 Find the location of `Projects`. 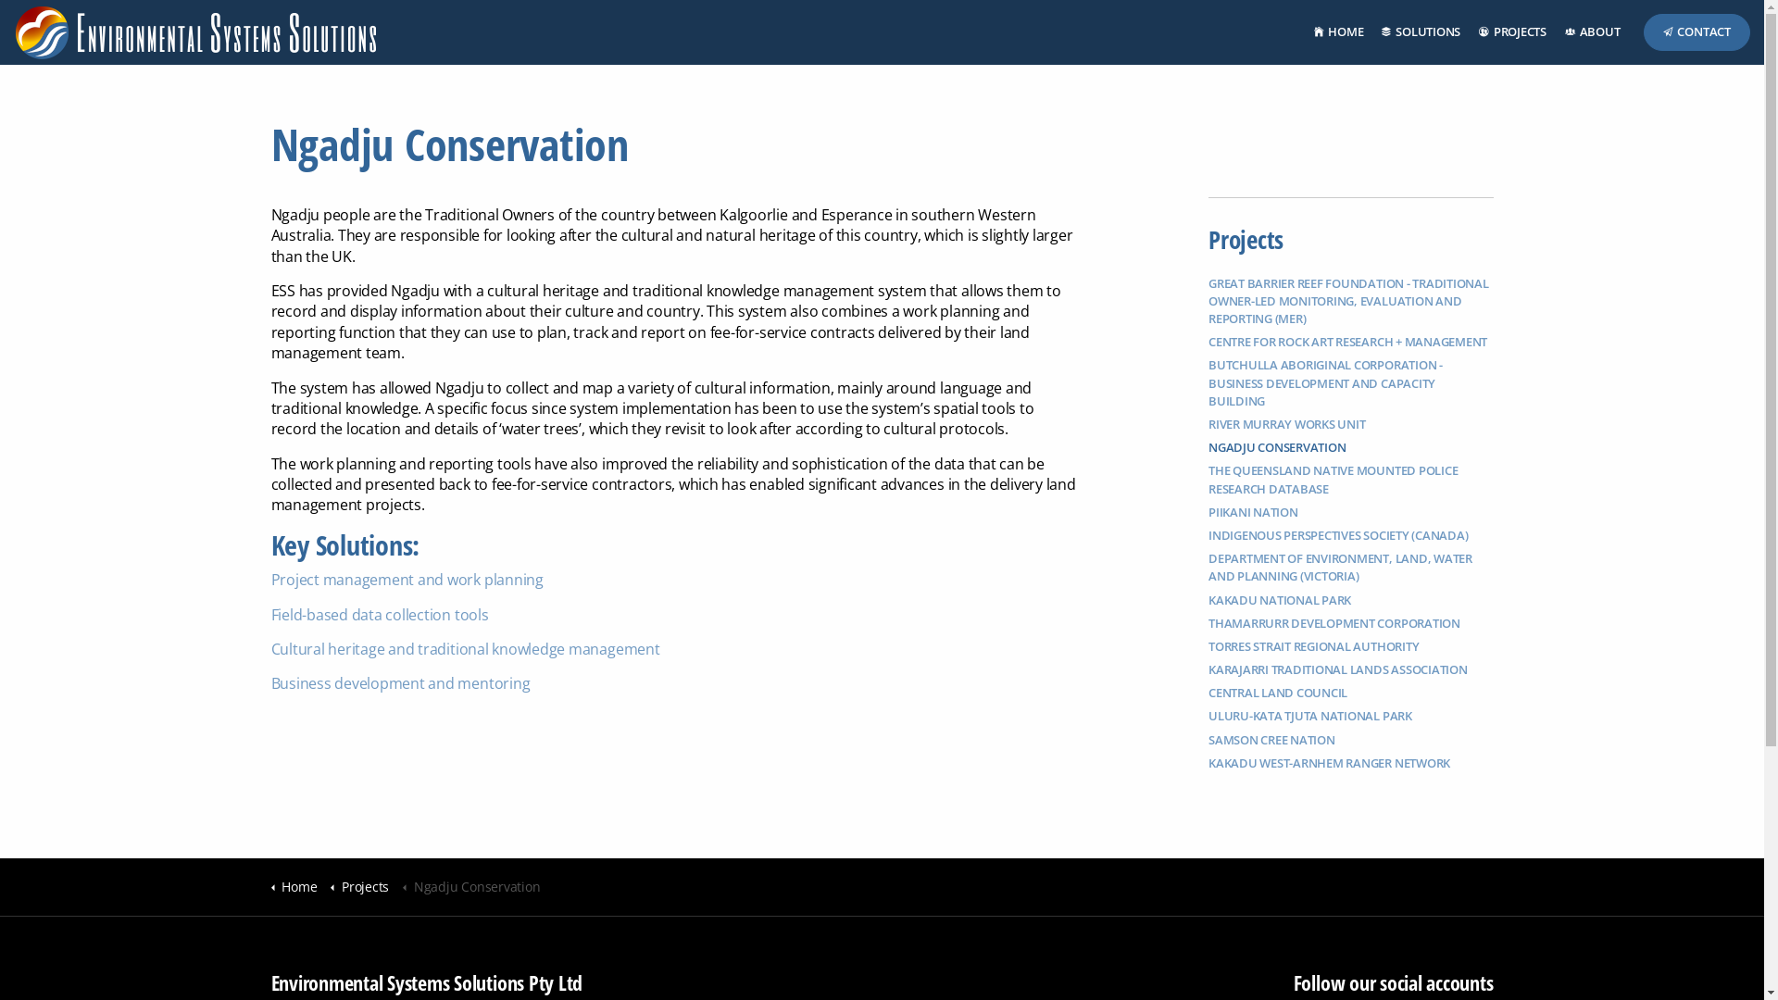

Projects is located at coordinates (1246, 239).